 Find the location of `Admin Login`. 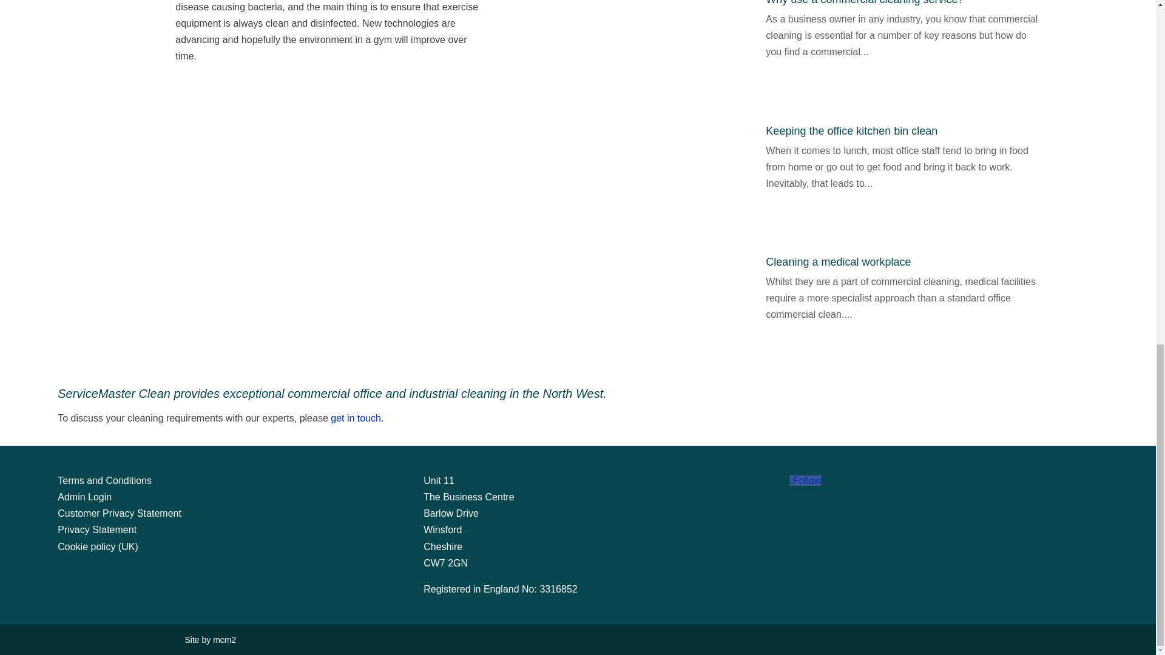

Admin Login is located at coordinates (84, 497).